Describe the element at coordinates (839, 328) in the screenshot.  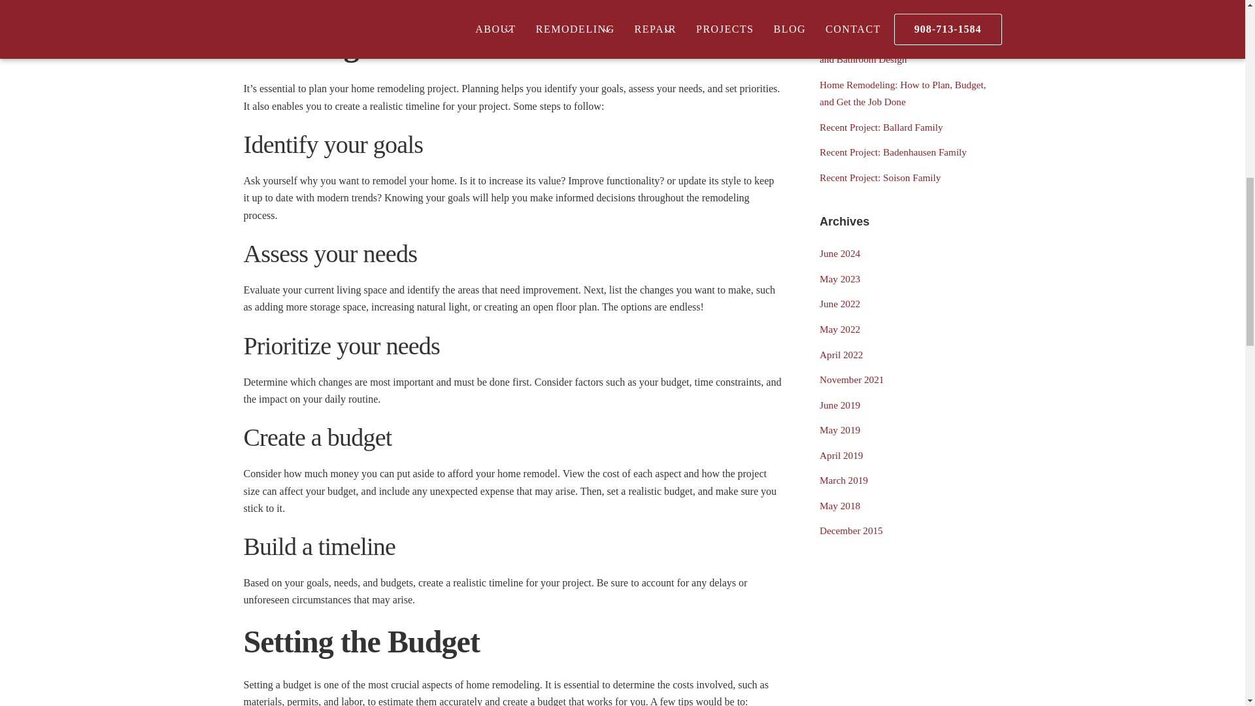
I see `May 2022` at that location.